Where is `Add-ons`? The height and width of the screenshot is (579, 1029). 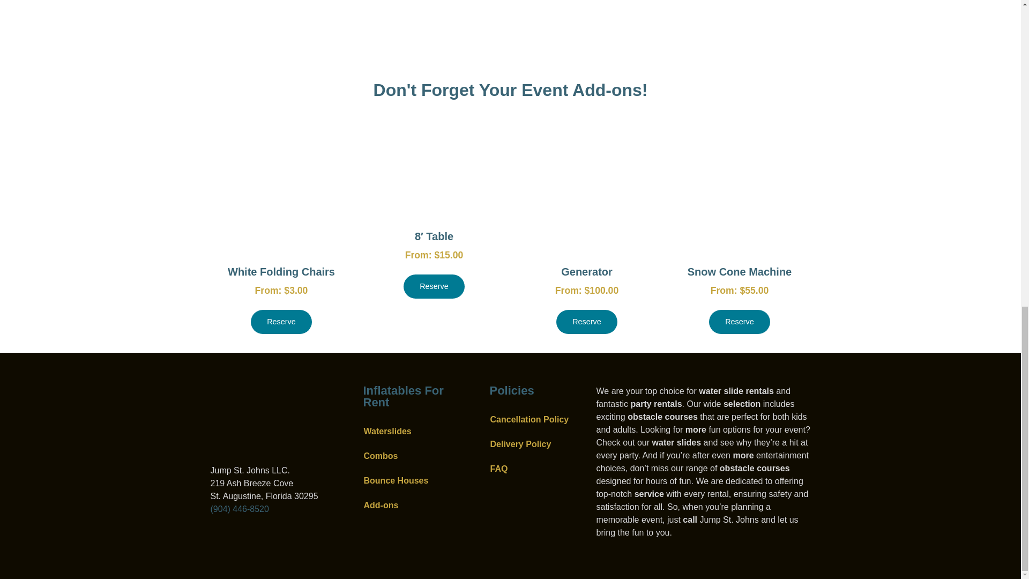
Add-ons is located at coordinates (408, 505).